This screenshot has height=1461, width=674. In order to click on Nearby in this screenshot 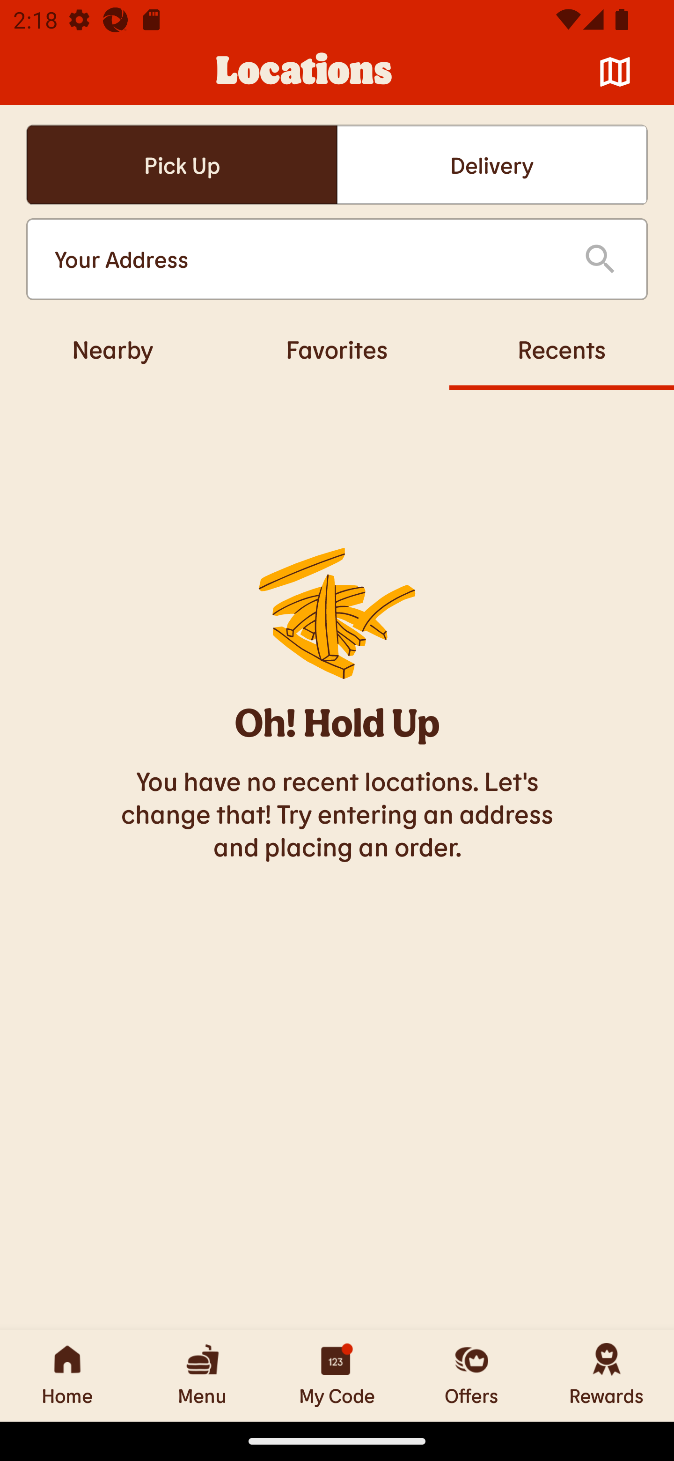, I will do `click(112, 349)`.